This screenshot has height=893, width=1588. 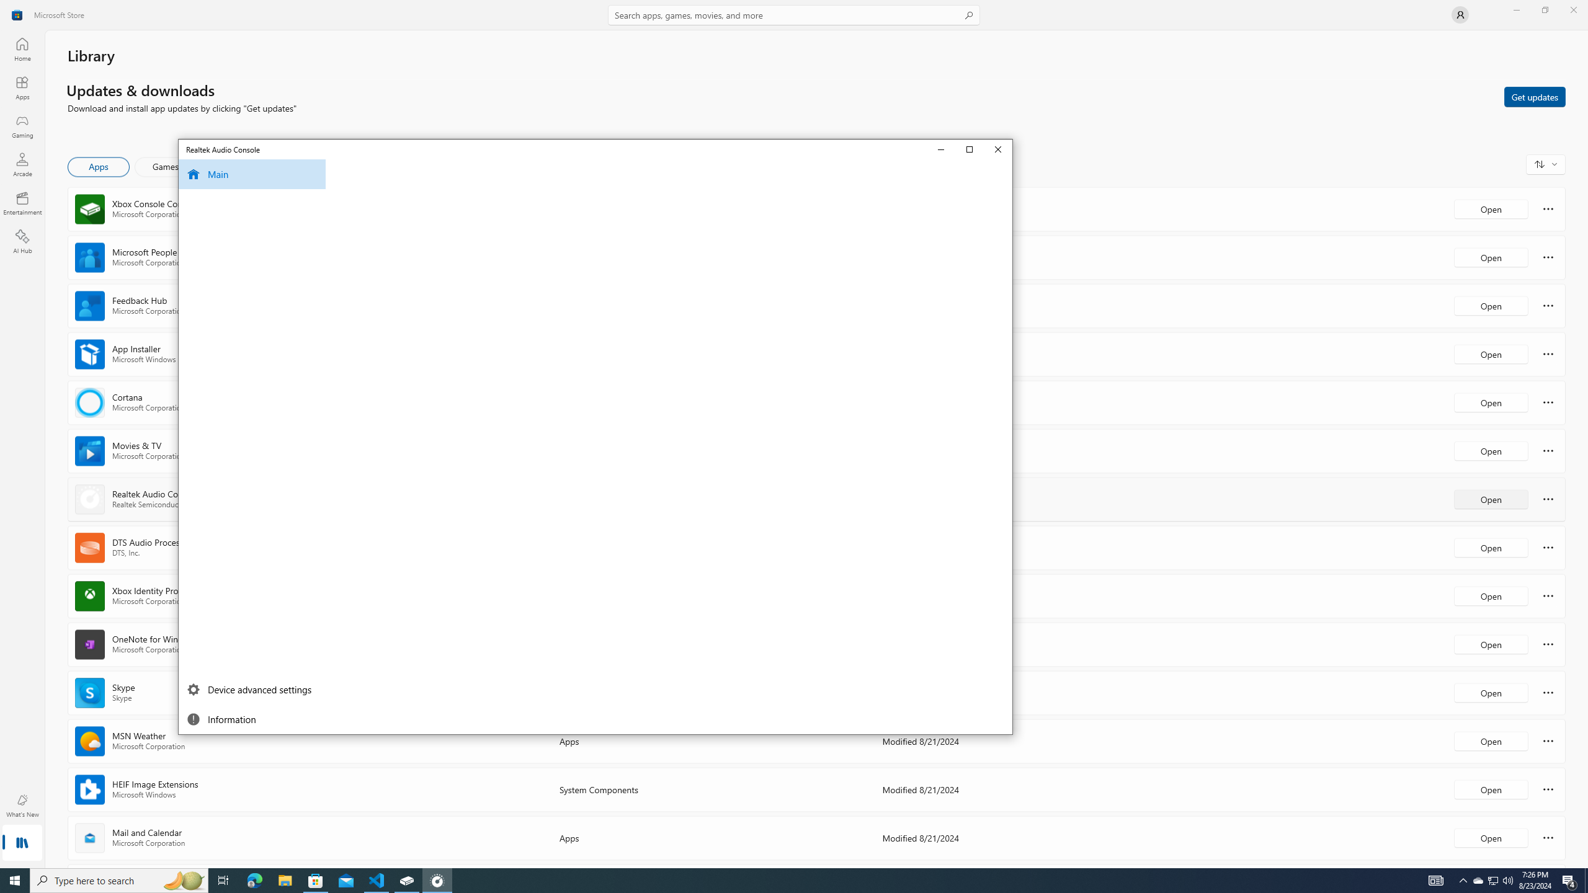 What do you see at coordinates (1492, 881) in the screenshot?
I see `User Promoted Notification Area` at bounding box center [1492, 881].